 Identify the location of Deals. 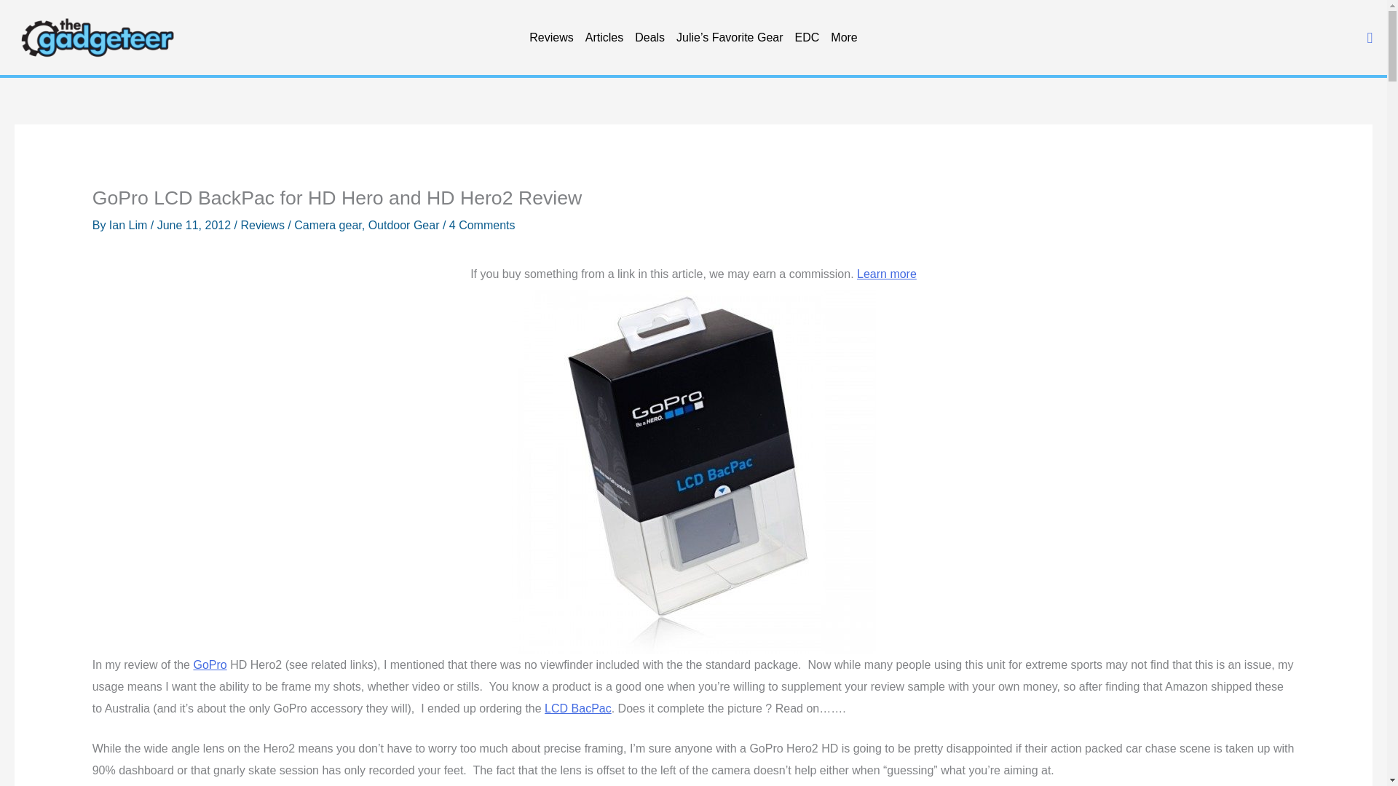
(649, 38).